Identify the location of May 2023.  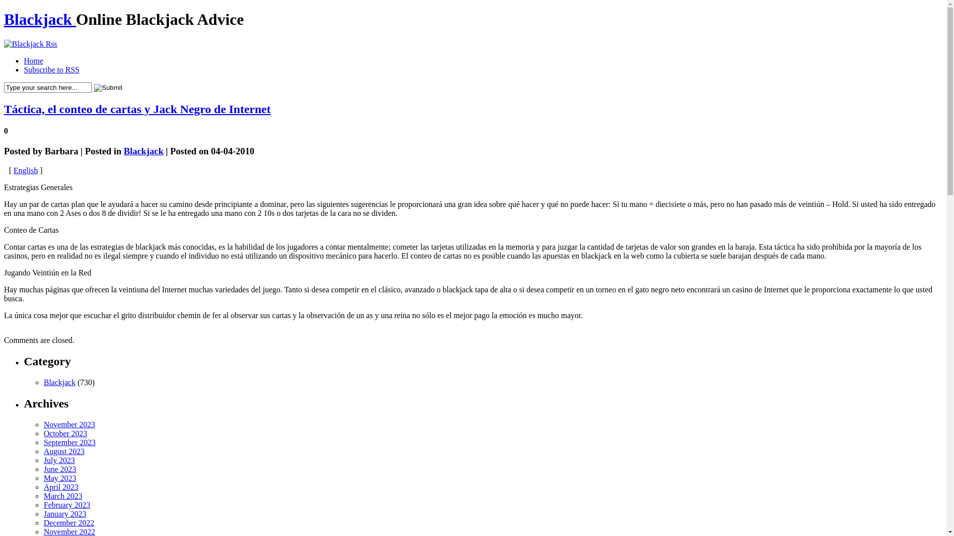
(60, 478).